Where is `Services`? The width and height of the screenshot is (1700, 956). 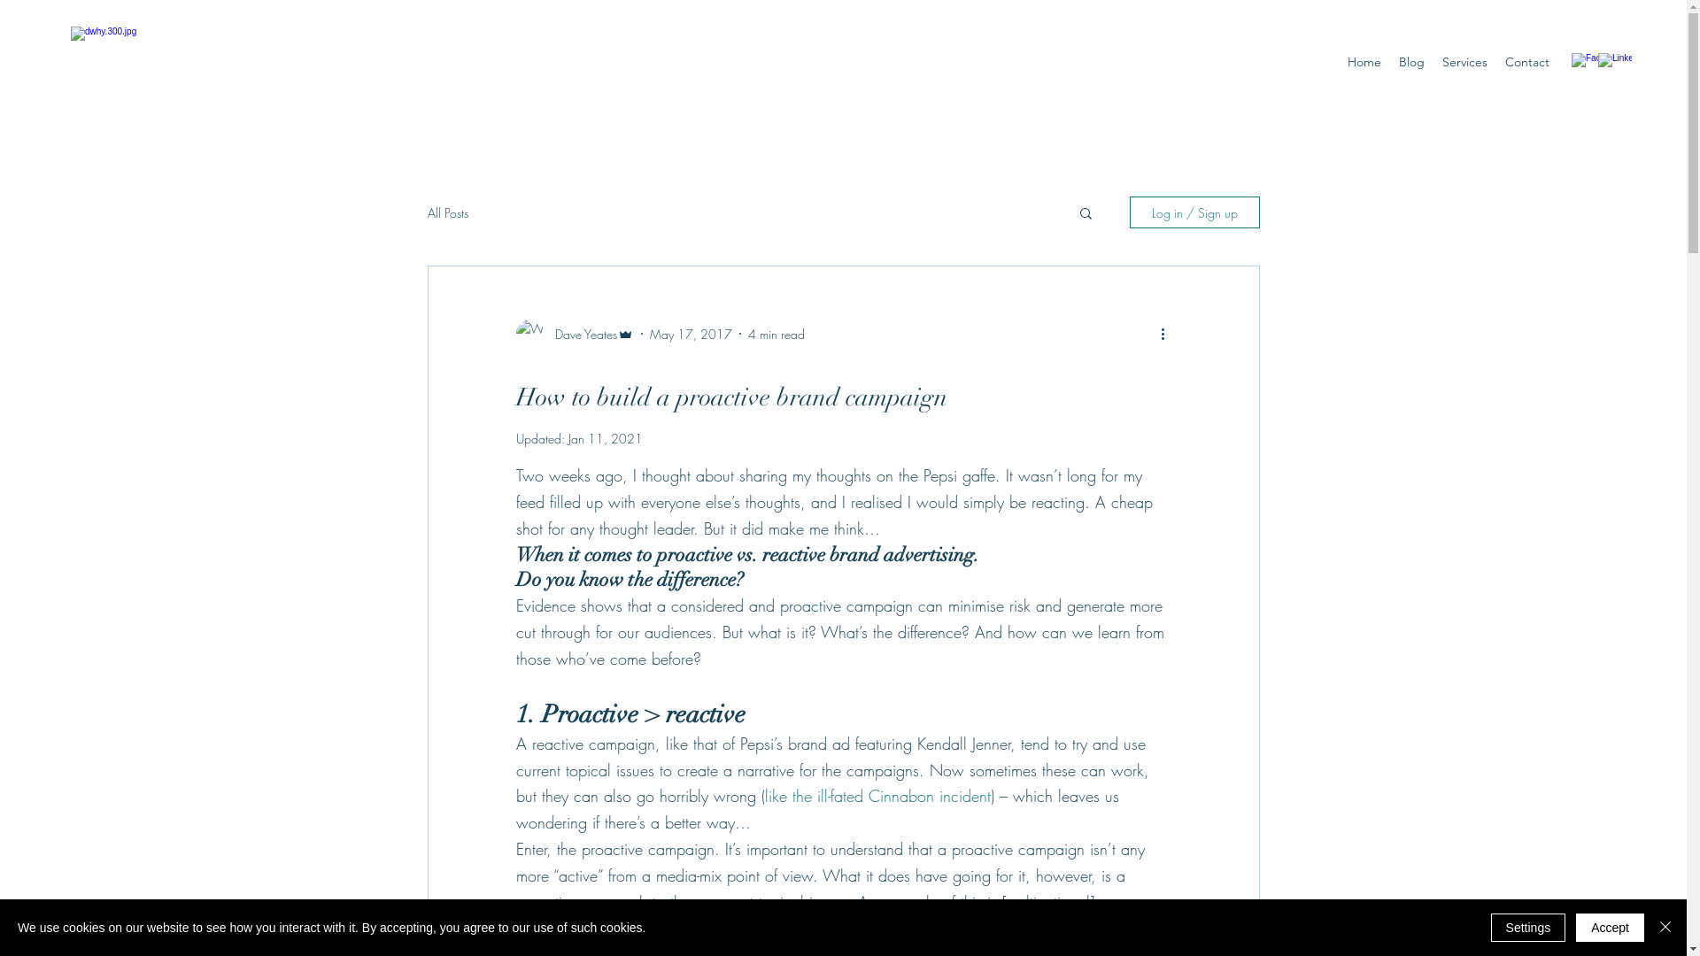
Services is located at coordinates (1464, 62).